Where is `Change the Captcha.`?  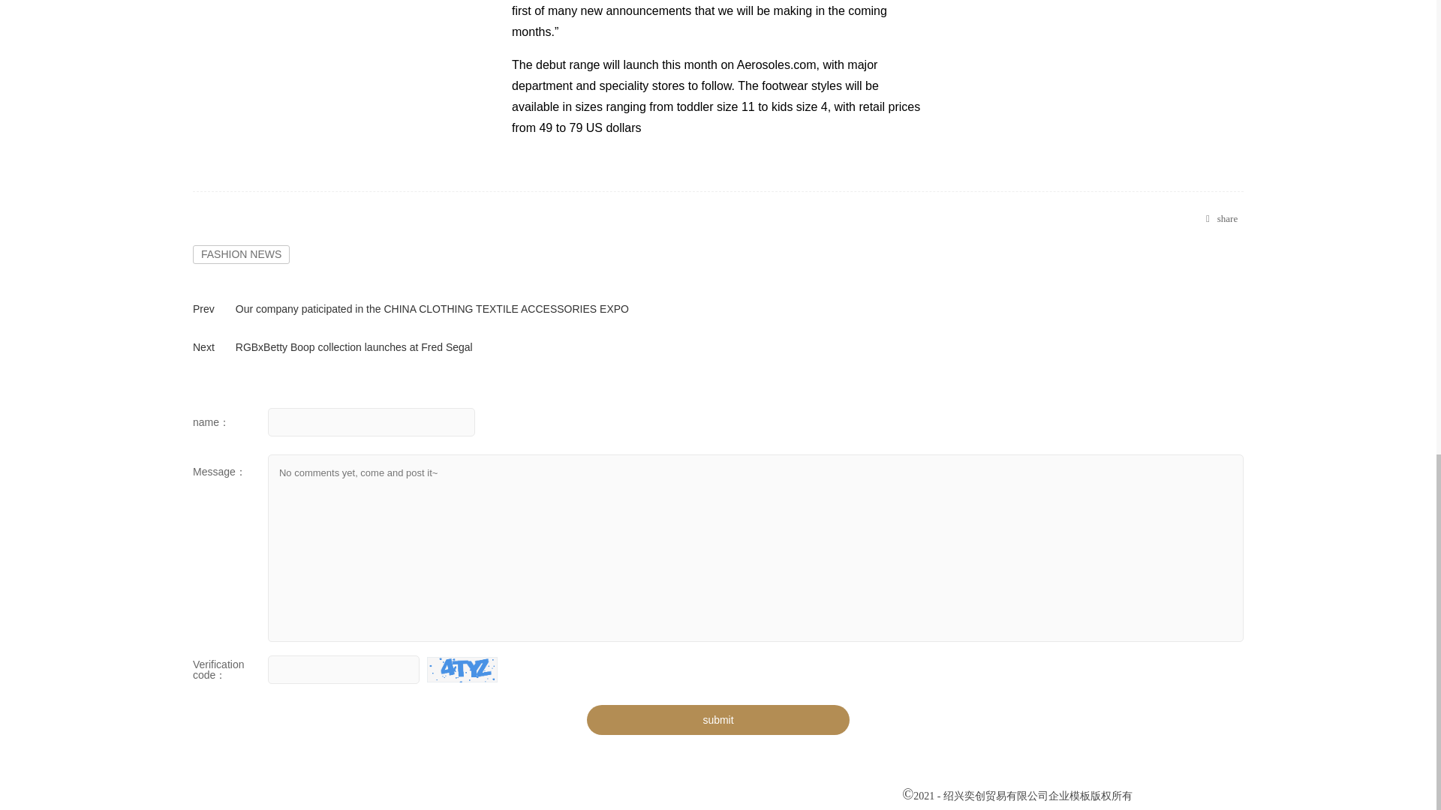
Change the Captcha. is located at coordinates (462, 669).